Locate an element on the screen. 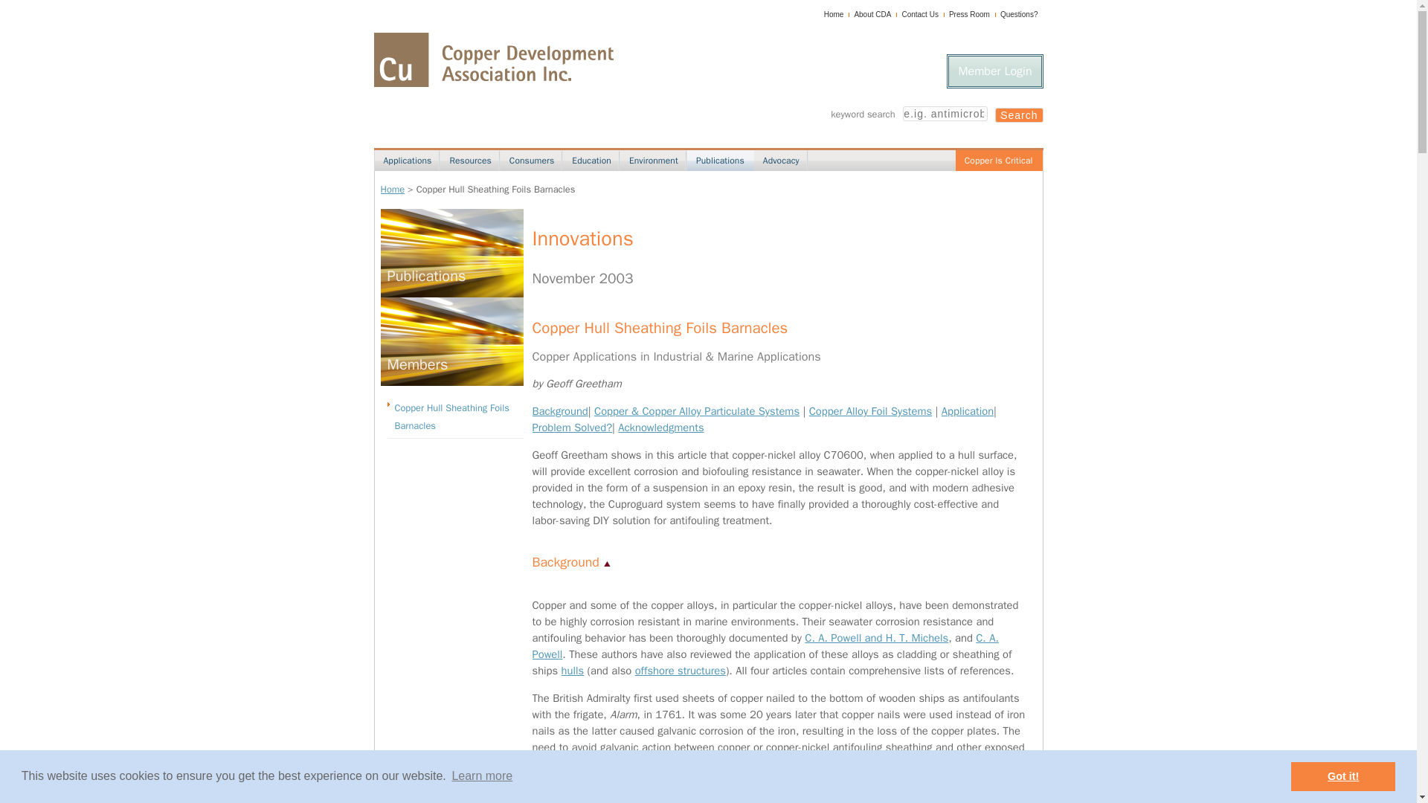 The width and height of the screenshot is (1428, 803). Press Room is located at coordinates (969, 14).